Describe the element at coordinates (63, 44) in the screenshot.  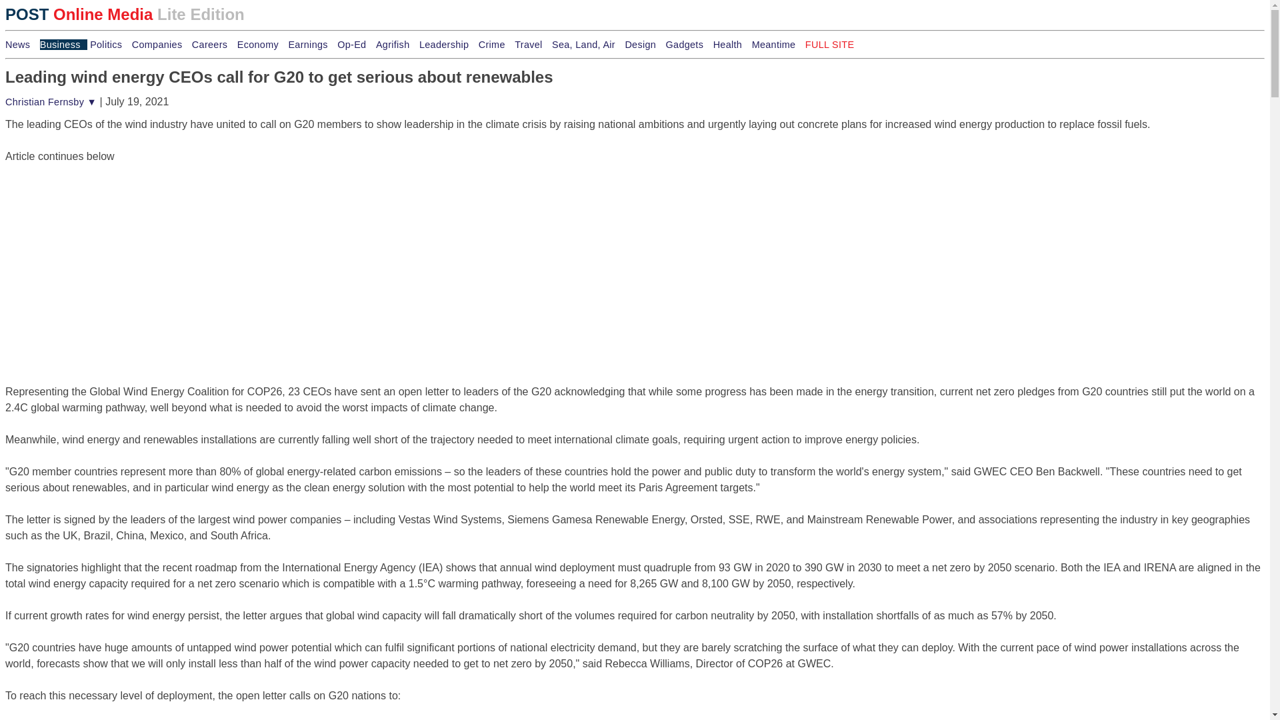
I see `Business` at that location.